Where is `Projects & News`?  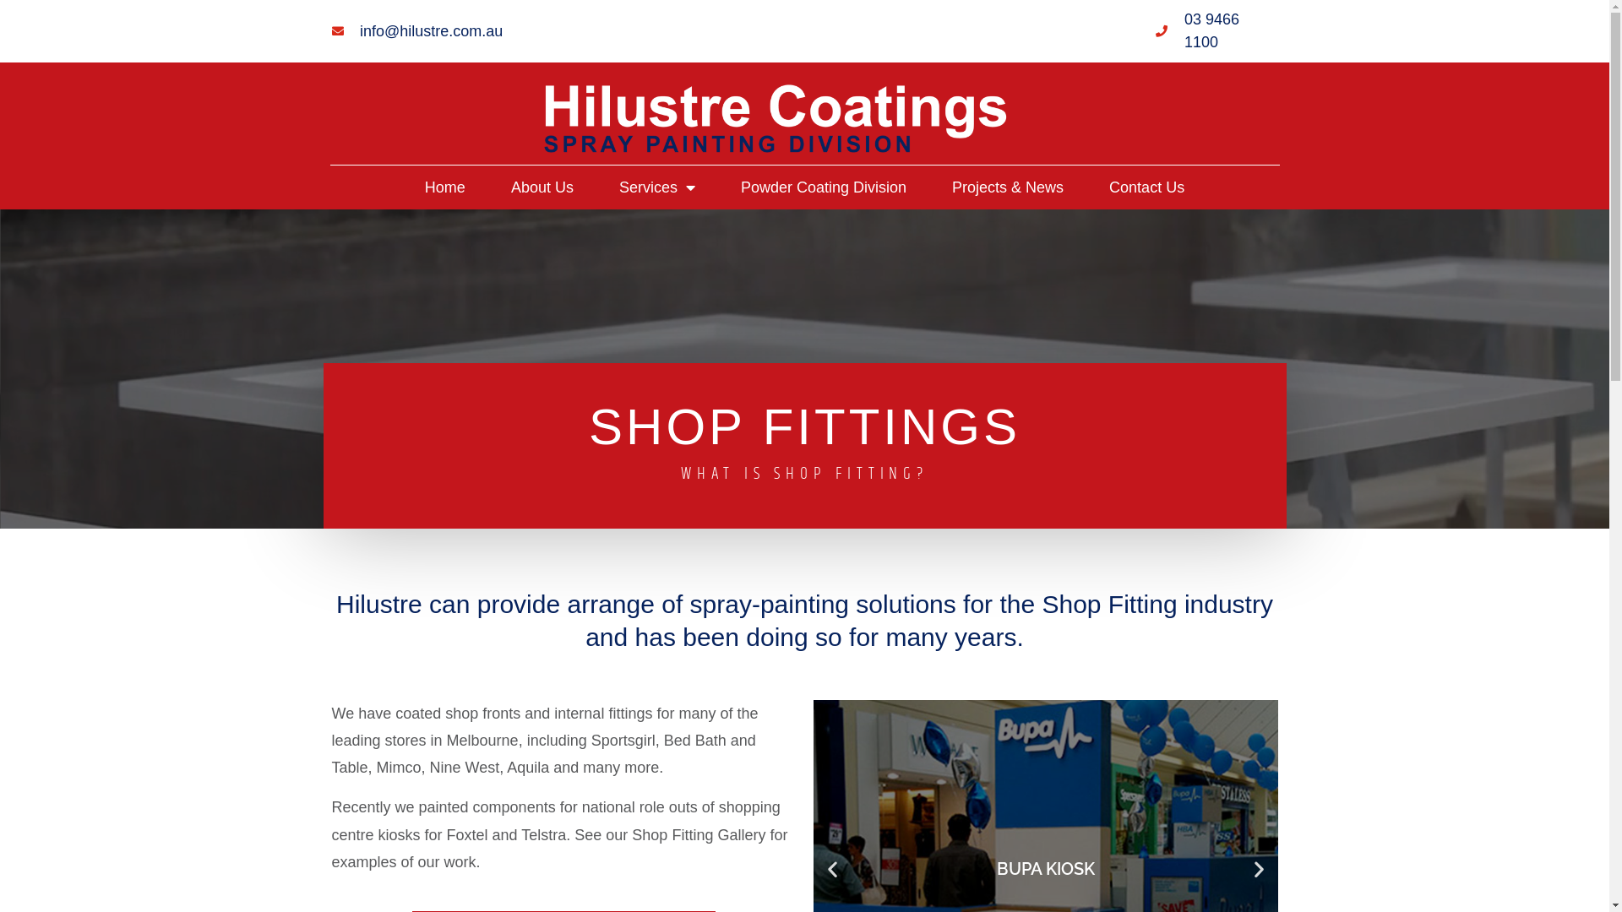 Projects & News is located at coordinates (1008, 187).